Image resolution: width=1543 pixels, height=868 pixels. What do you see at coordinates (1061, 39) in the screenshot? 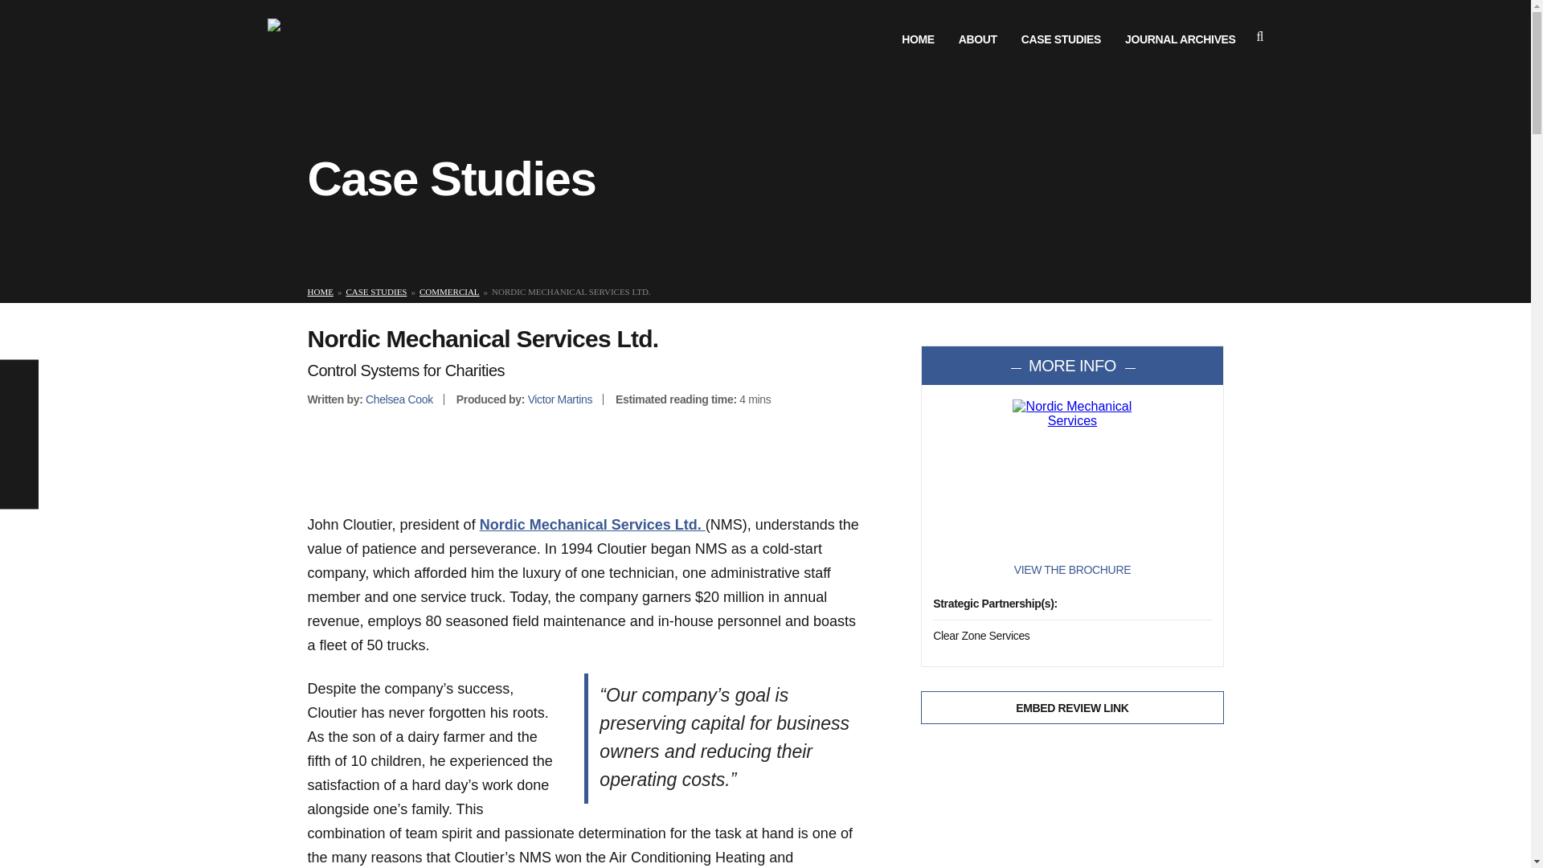
I see `CASE STUDIES` at bounding box center [1061, 39].